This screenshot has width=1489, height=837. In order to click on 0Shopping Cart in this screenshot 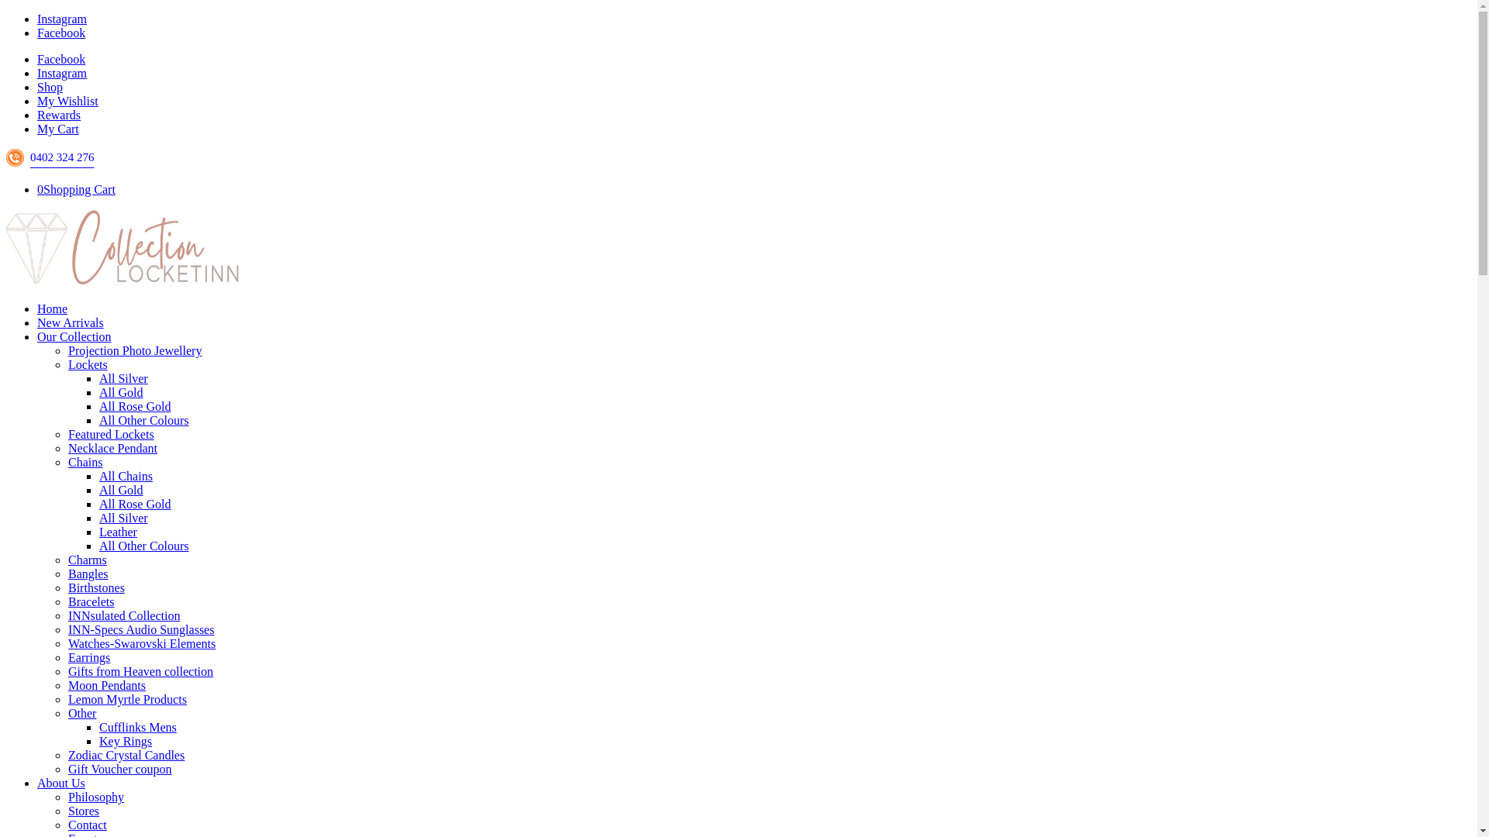, I will do `click(76, 189)`.